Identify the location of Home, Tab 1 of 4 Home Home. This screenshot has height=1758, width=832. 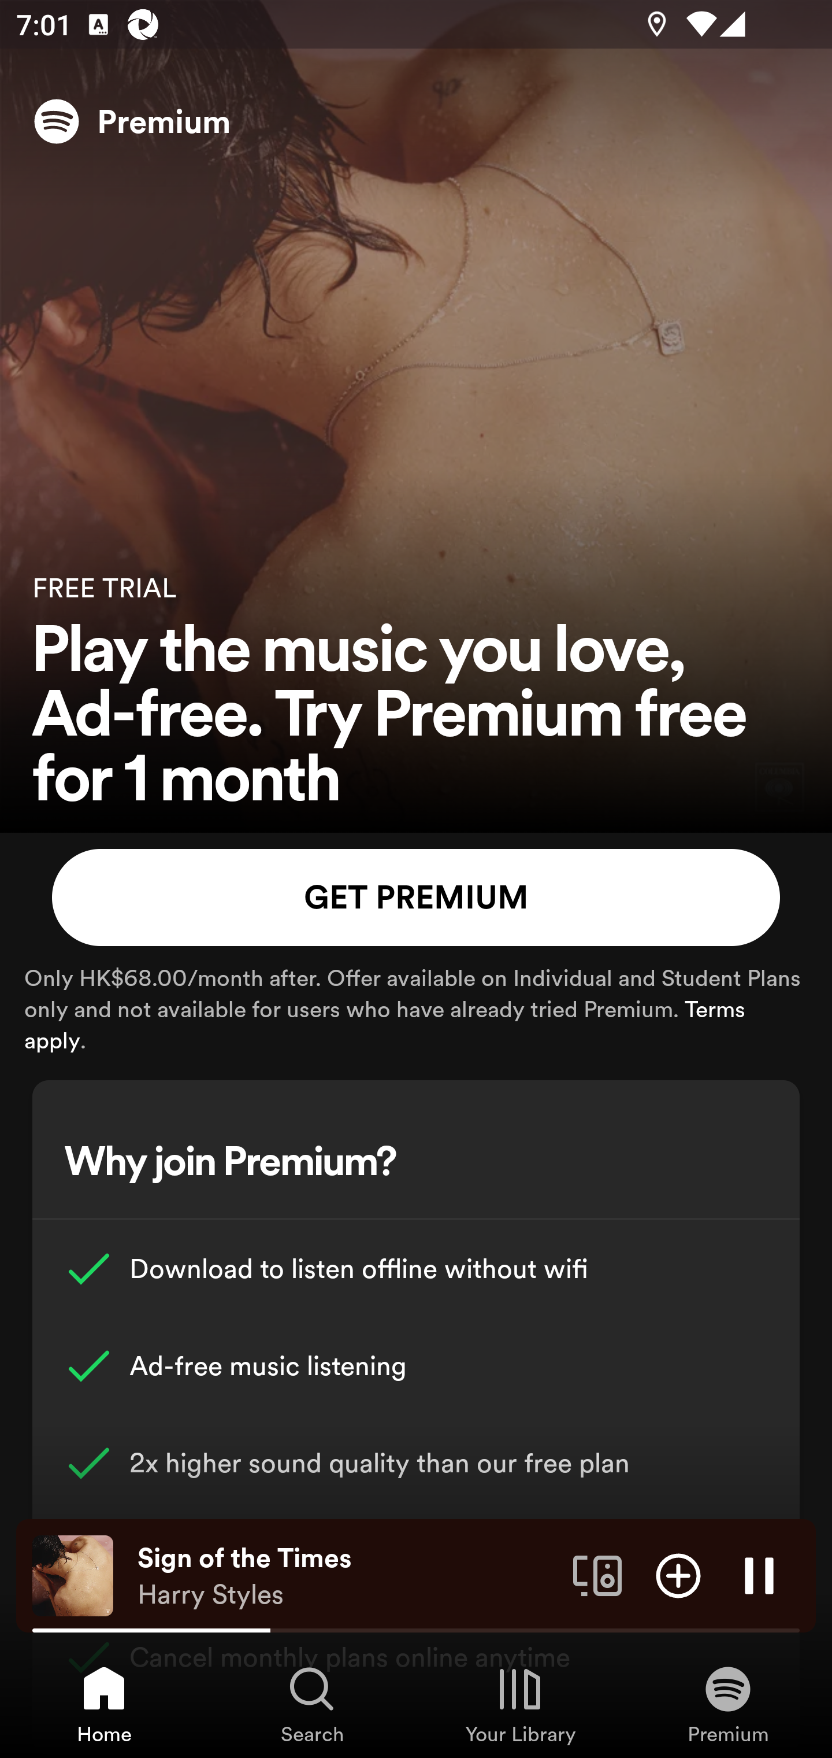
(104, 1704).